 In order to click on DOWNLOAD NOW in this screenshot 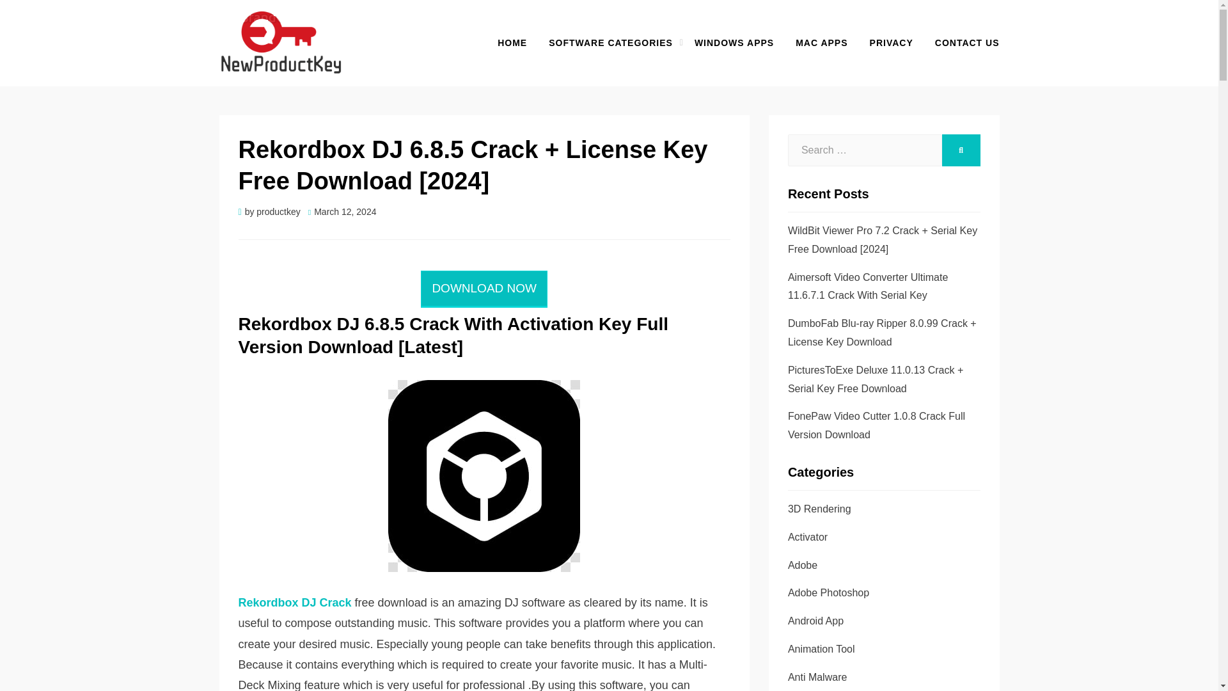, I will do `click(484, 289)`.